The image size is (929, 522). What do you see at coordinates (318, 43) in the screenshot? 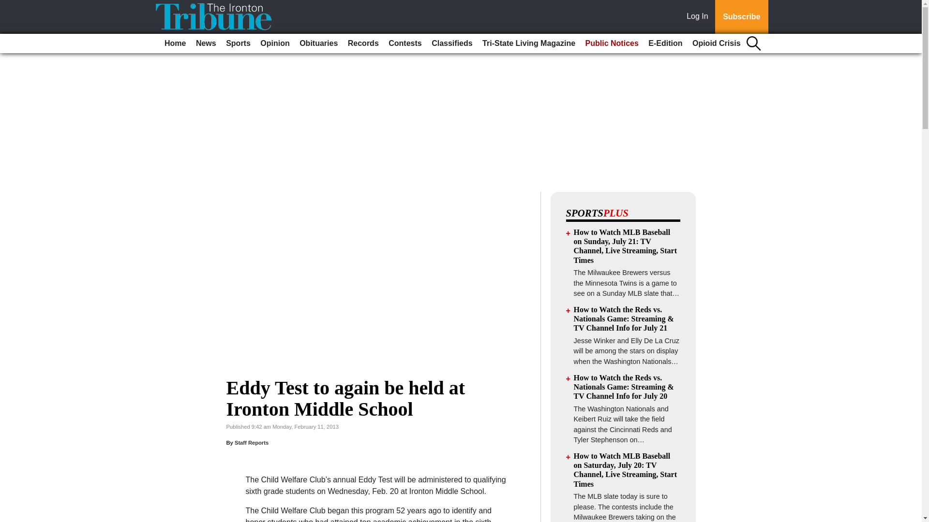
I see `Obituaries` at bounding box center [318, 43].